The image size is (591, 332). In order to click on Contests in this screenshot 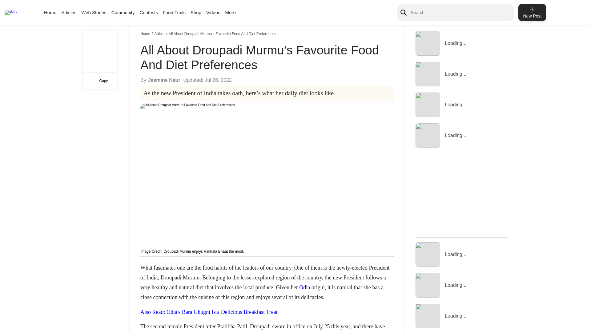, I will do `click(148, 12)`.